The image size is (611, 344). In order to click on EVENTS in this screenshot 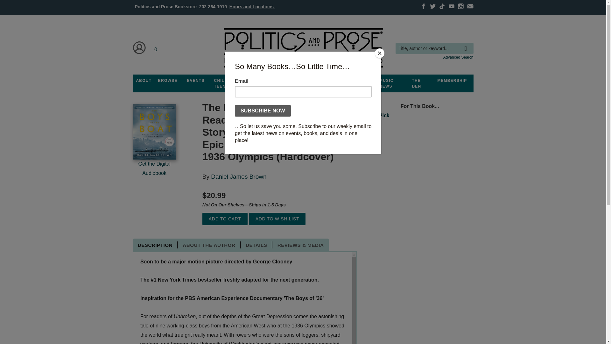, I will do `click(195, 81)`.